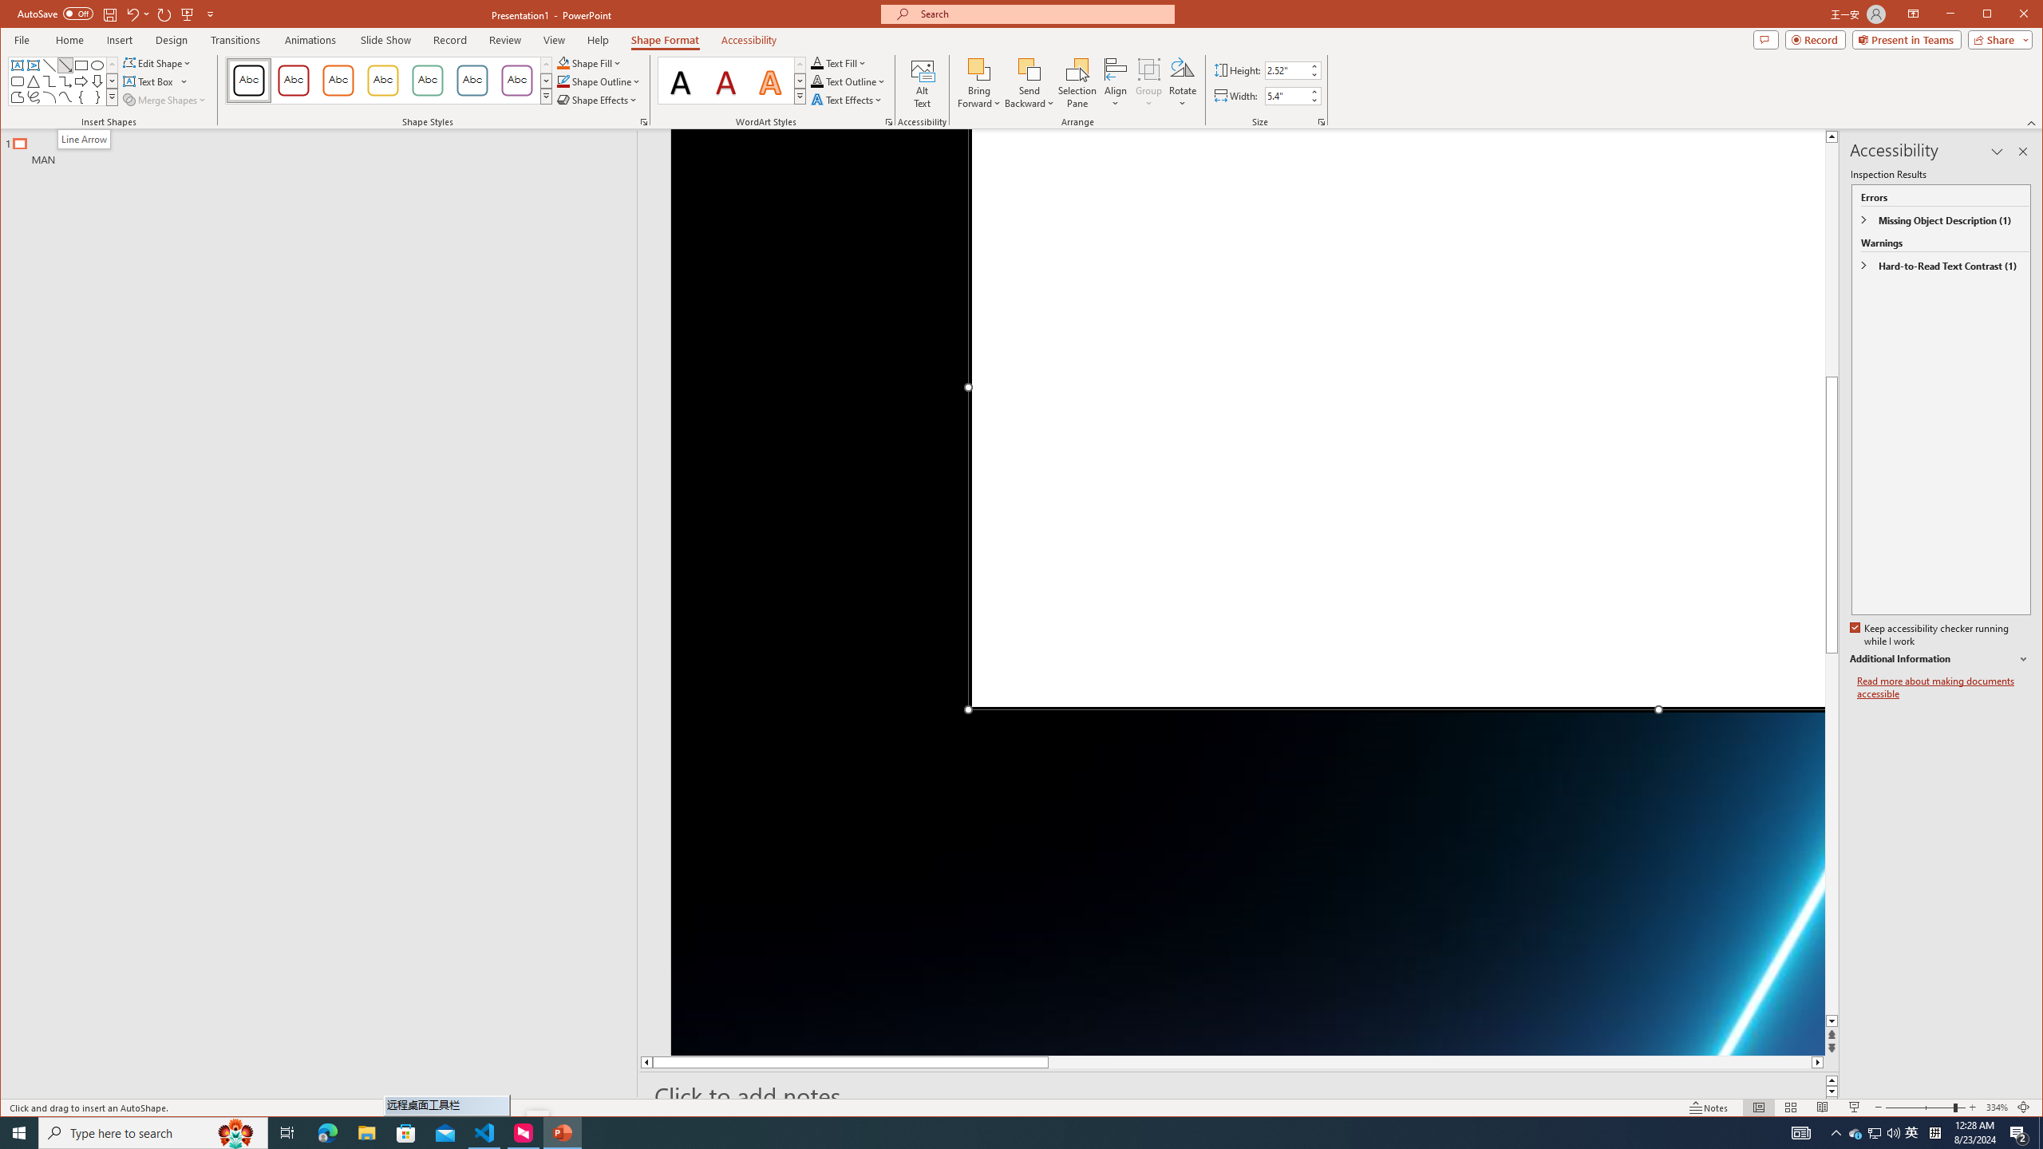 Image resolution: width=2043 pixels, height=1149 pixels. I want to click on Bring Forward, so click(979, 83).